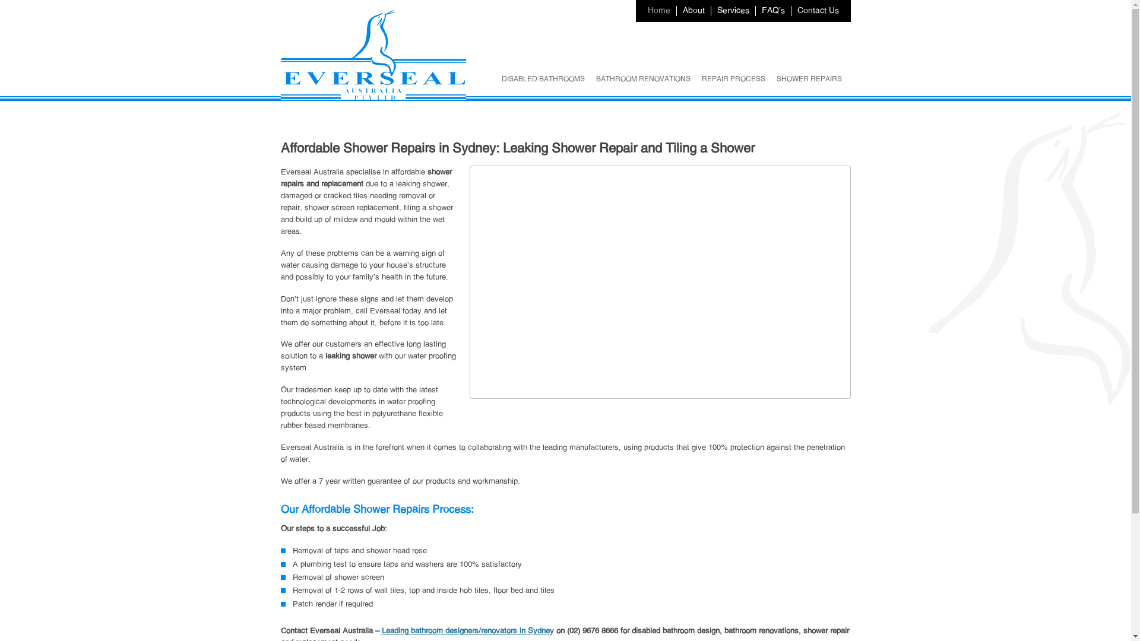  Describe the element at coordinates (818, 10) in the screenshot. I see `Contact Us` at that location.